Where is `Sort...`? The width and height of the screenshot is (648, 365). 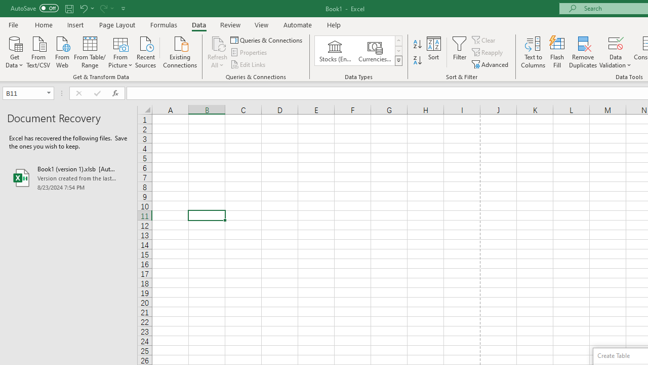
Sort... is located at coordinates (433, 52).